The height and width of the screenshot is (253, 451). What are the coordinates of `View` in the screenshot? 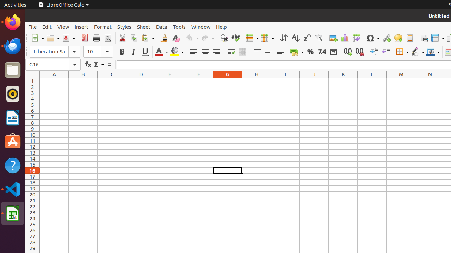 It's located at (63, 27).